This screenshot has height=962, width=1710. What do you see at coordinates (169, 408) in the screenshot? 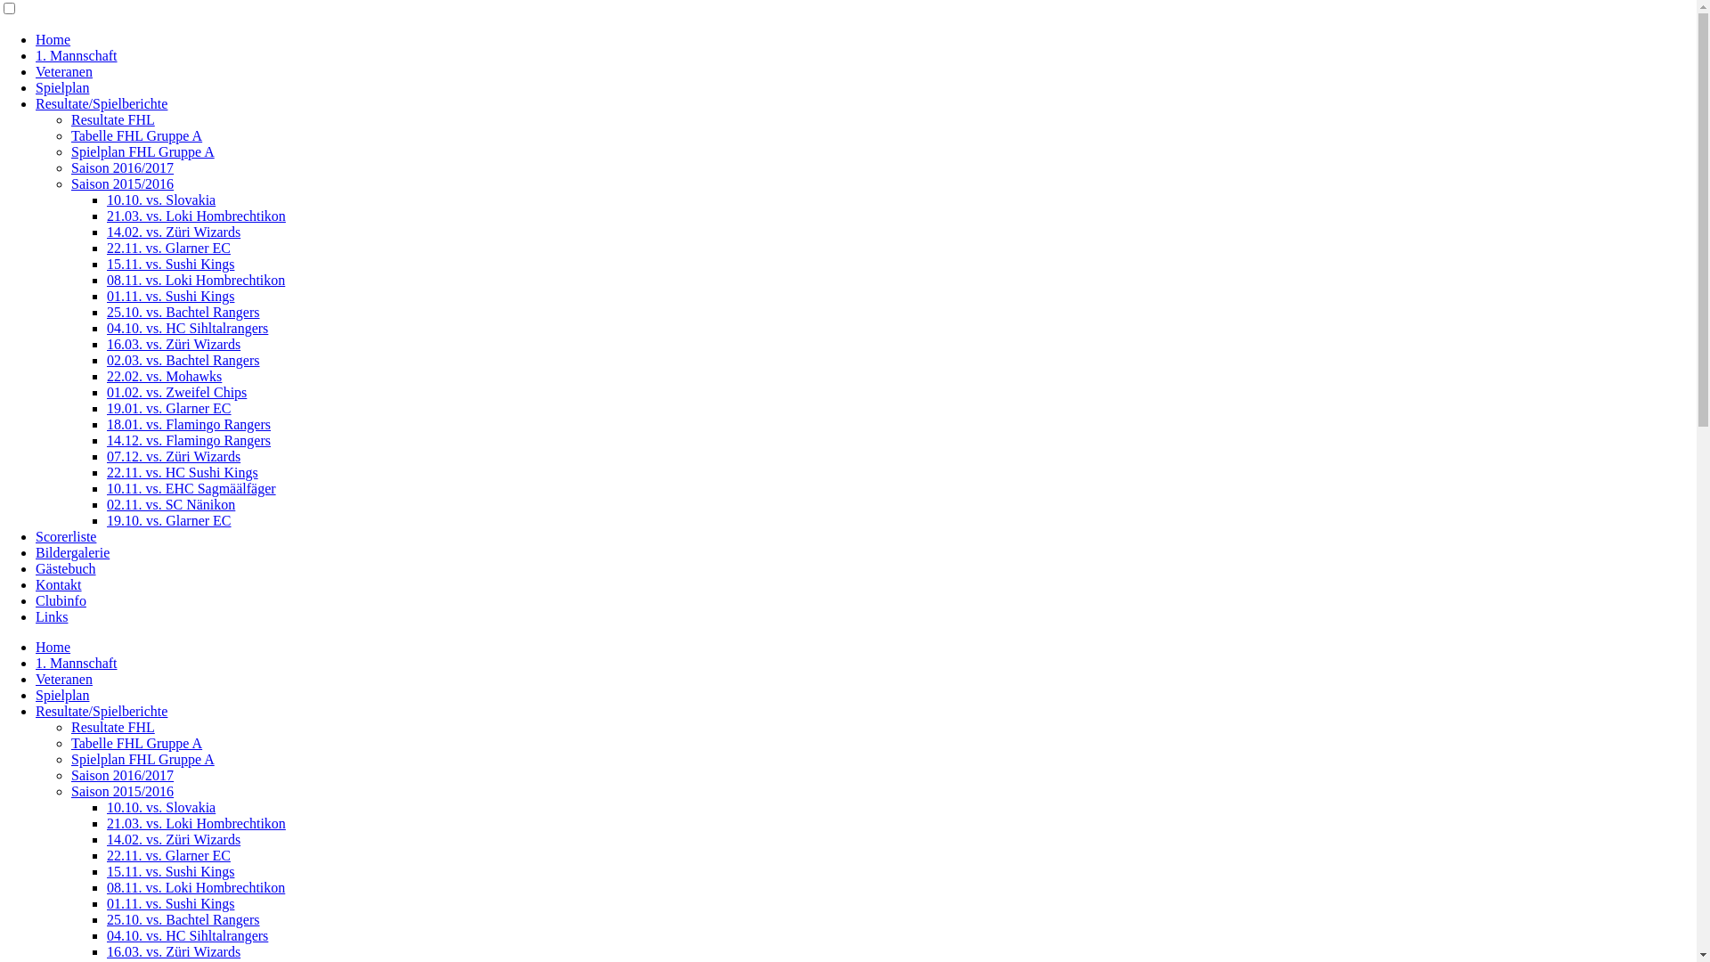
I see `19.01. vs. Glarner EC` at bounding box center [169, 408].